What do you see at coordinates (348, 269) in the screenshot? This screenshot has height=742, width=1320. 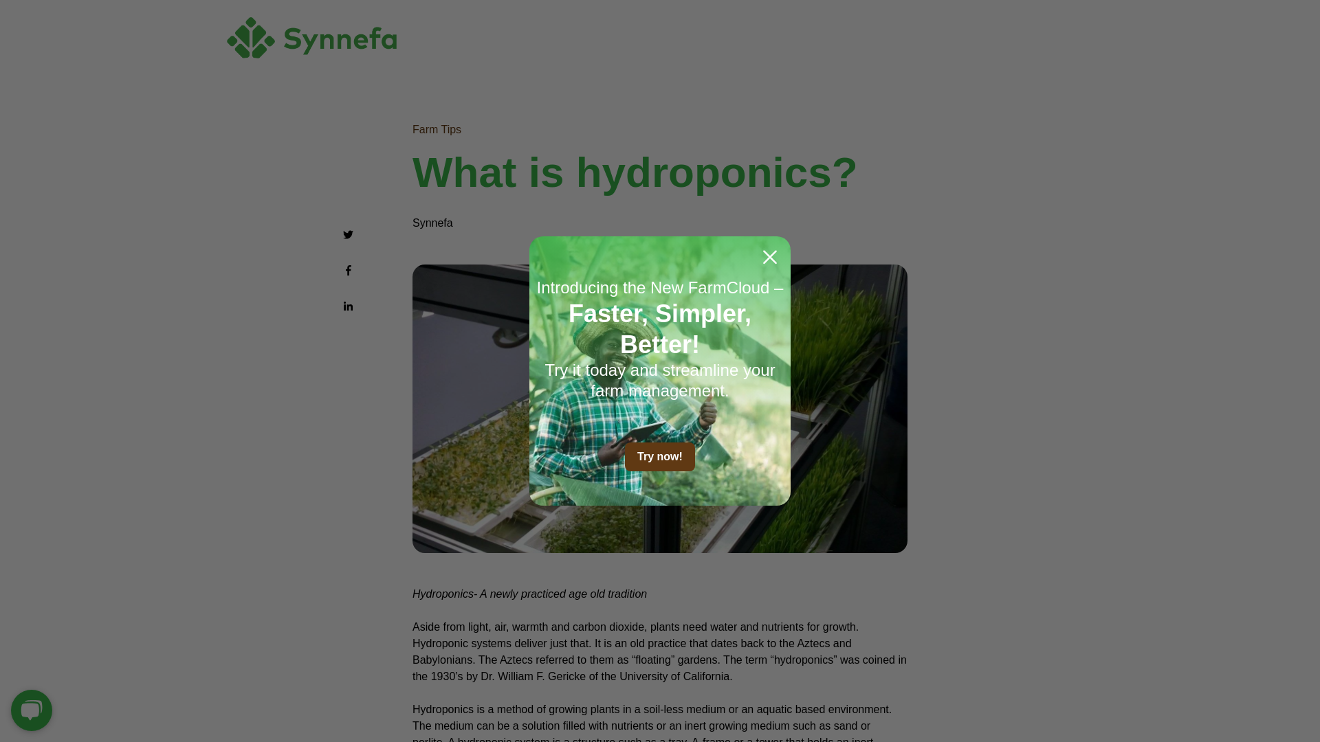 I see `Share this blog post on Facebook` at bounding box center [348, 269].